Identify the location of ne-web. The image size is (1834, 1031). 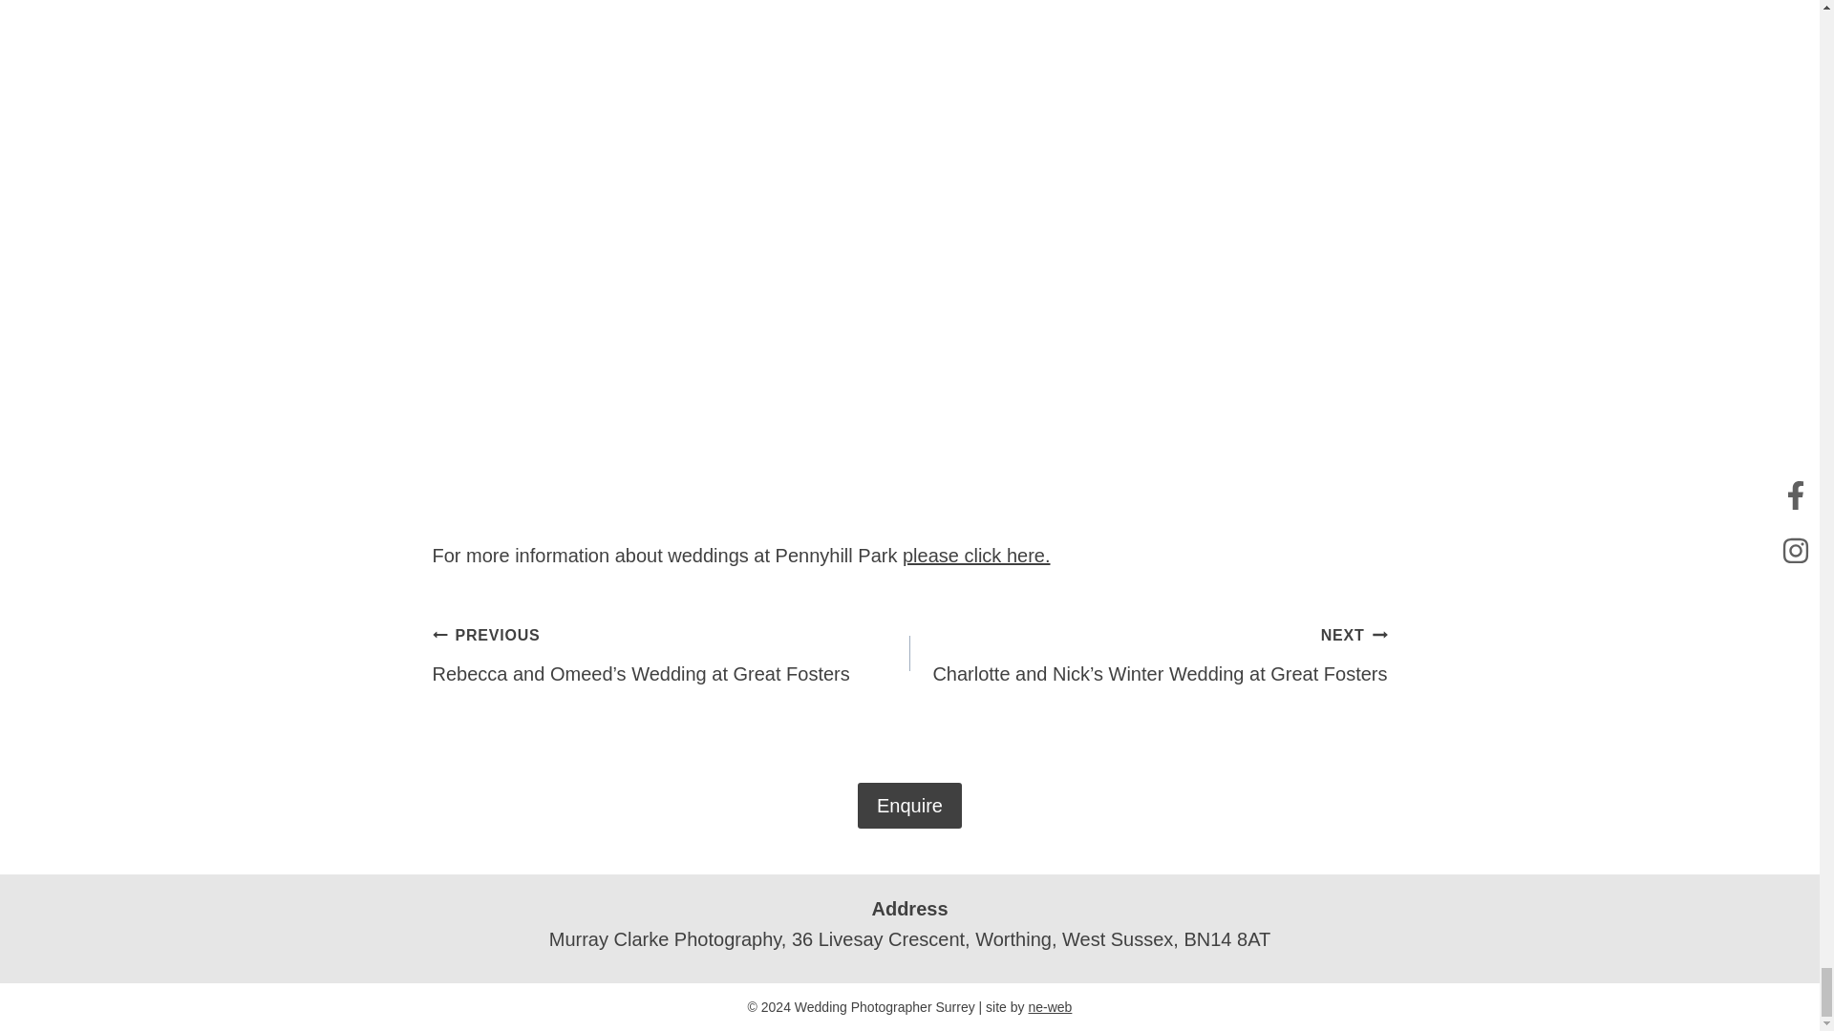
(1049, 1006).